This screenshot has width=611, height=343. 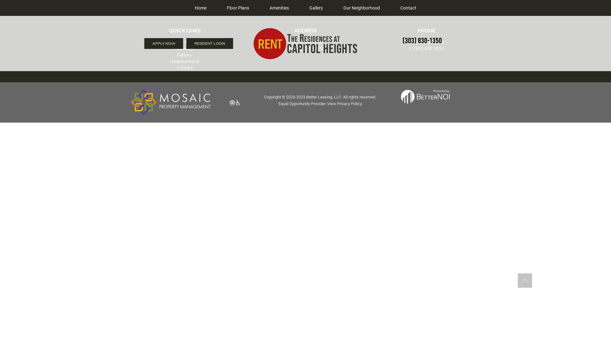 What do you see at coordinates (408, 8) in the screenshot?
I see `Contact` at bounding box center [408, 8].